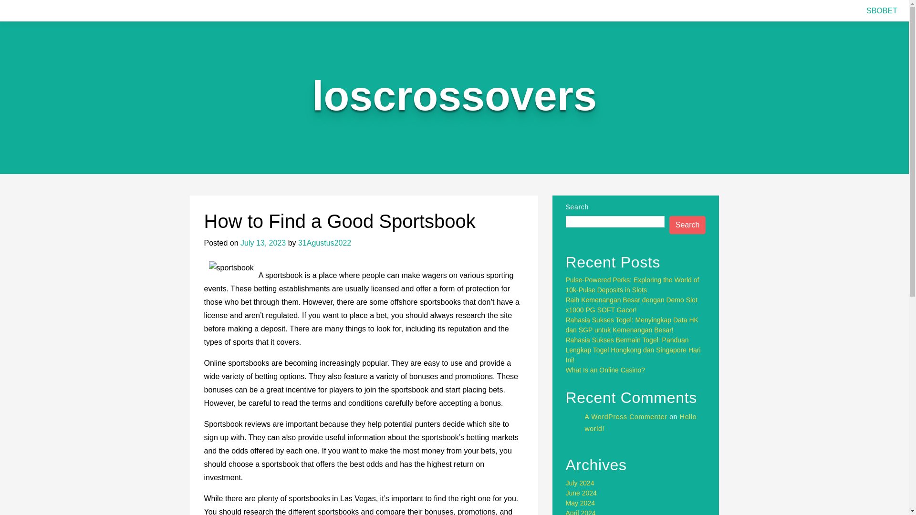 The image size is (916, 515). Describe the element at coordinates (324, 243) in the screenshot. I see `31Agustus2022` at that location.